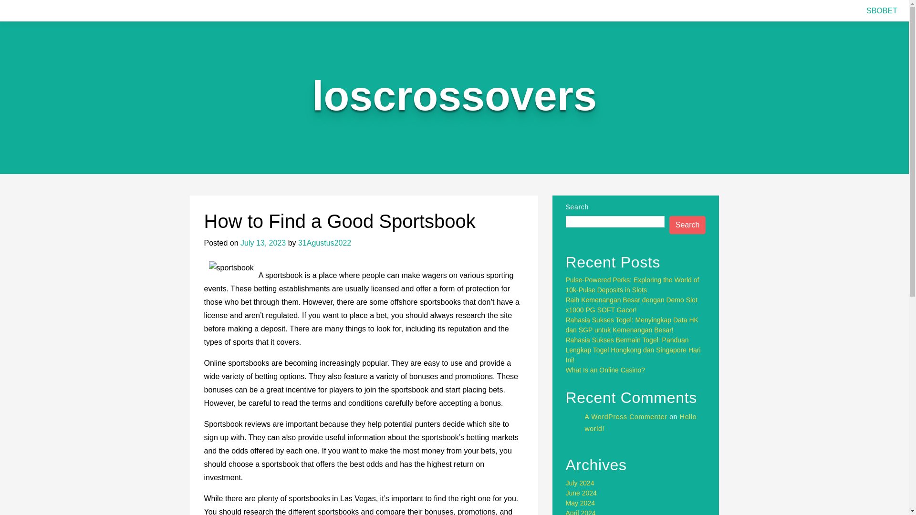 The image size is (916, 515). Describe the element at coordinates (324, 243) in the screenshot. I see `31Agustus2022` at that location.